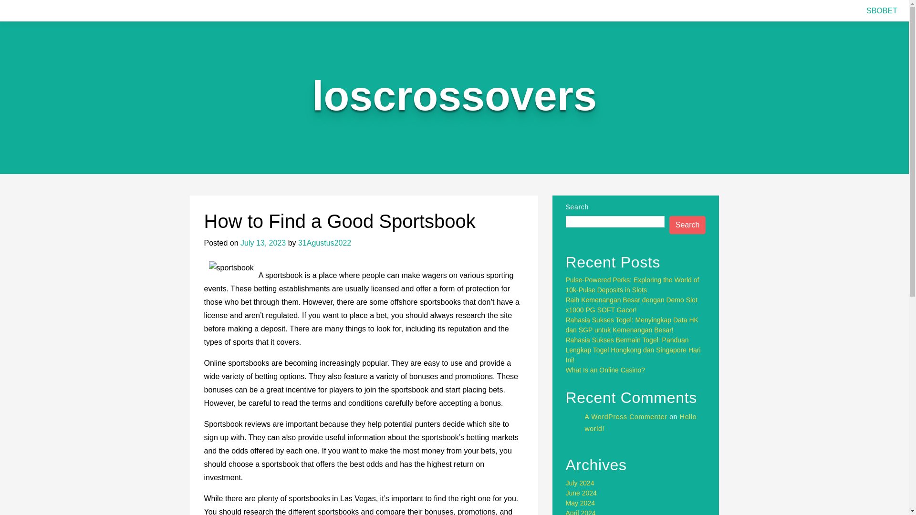 The image size is (916, 515). Describe the element at coordinates (324, 243) in the screenshot. I see `31Agustus2022` at that location.